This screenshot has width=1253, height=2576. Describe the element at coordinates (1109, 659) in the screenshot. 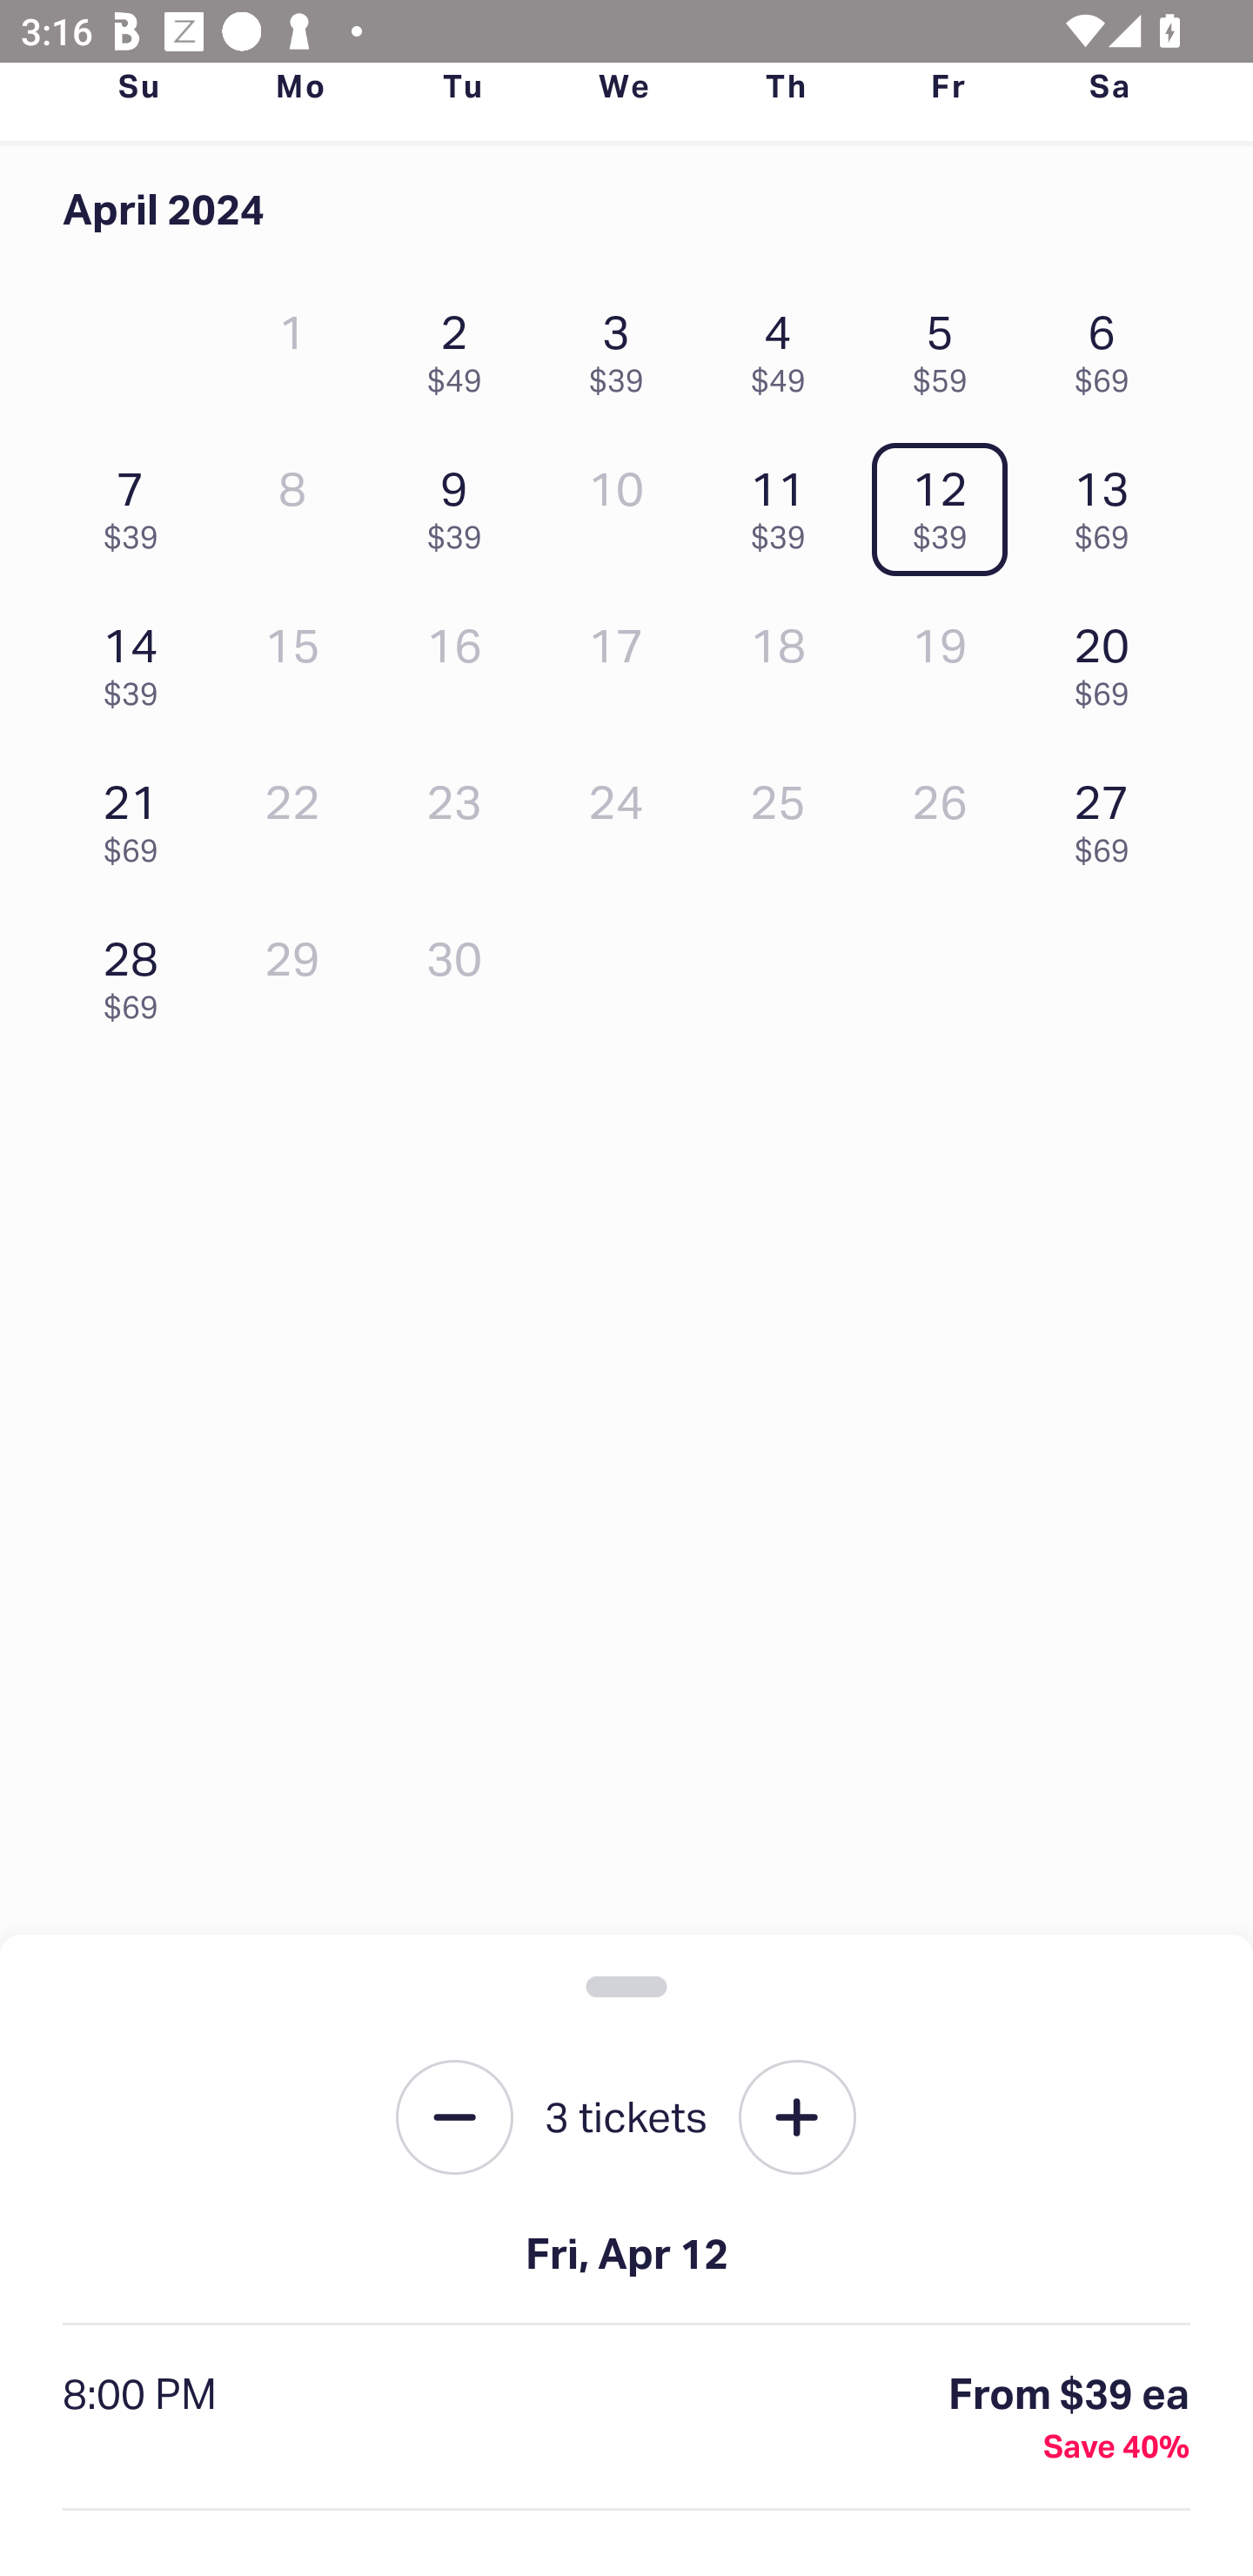

I see `20 $69` at that location.